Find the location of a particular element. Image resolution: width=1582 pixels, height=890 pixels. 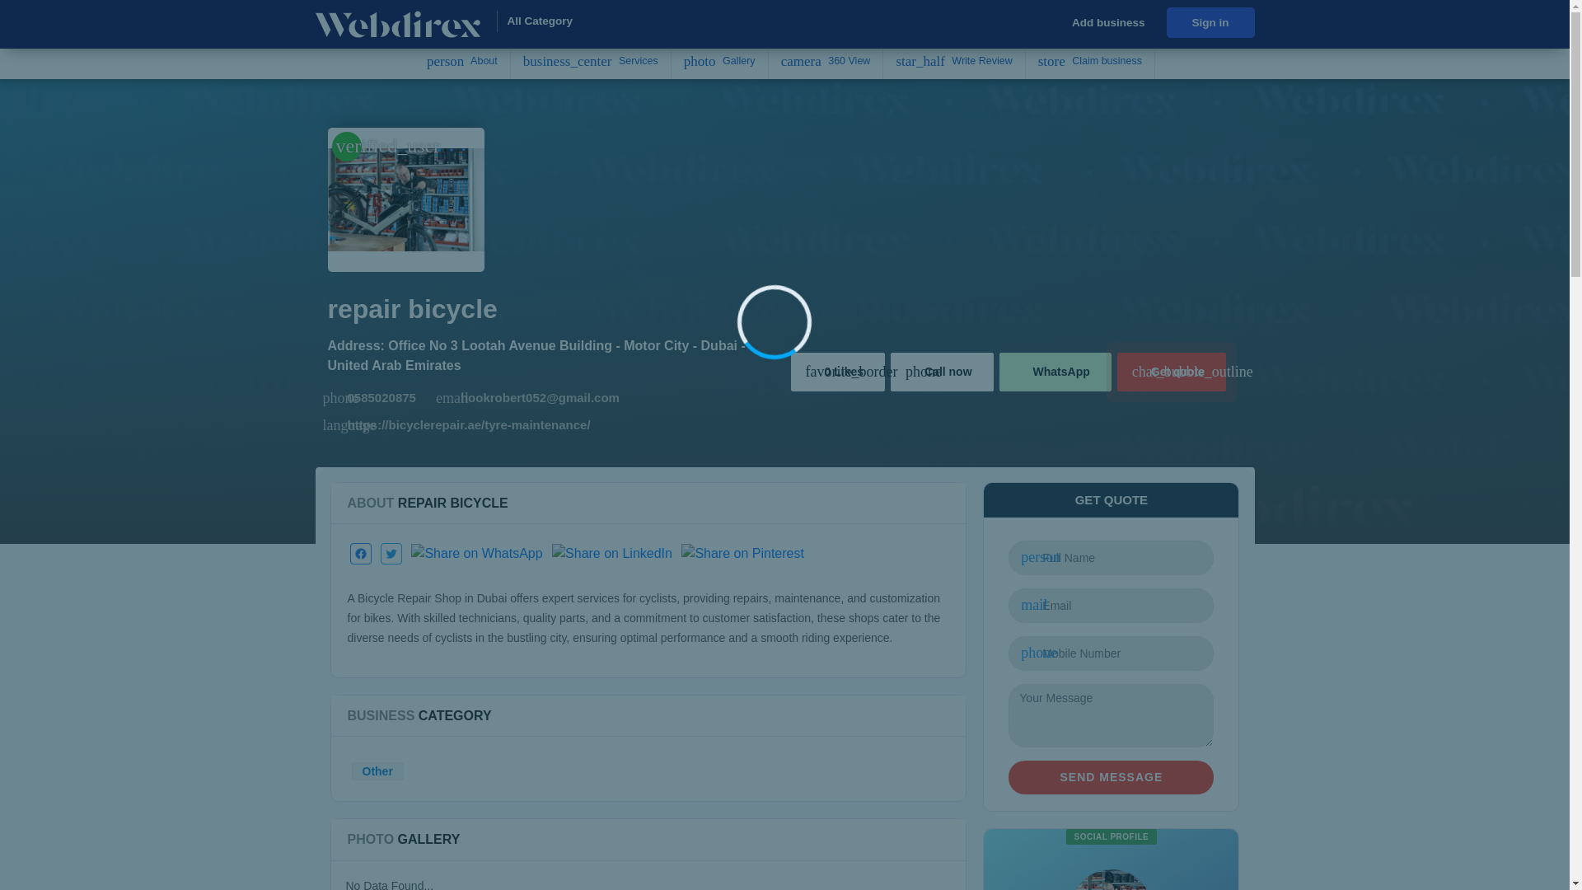

Call now is located at coordinates (941, 372).